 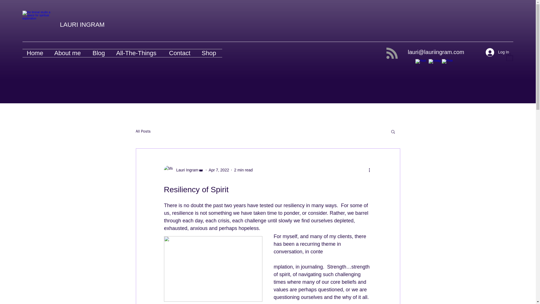 I want to click on LAURI INGRAM, so click(x=82, y=24).